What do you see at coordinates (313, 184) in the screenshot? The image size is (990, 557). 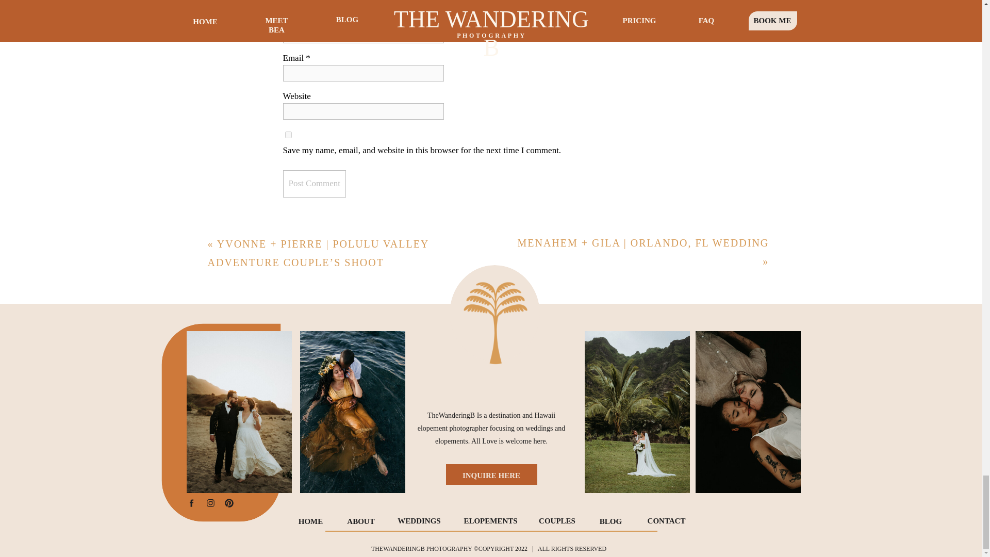 I see `Post Comment` at bounding box center [313, 184].